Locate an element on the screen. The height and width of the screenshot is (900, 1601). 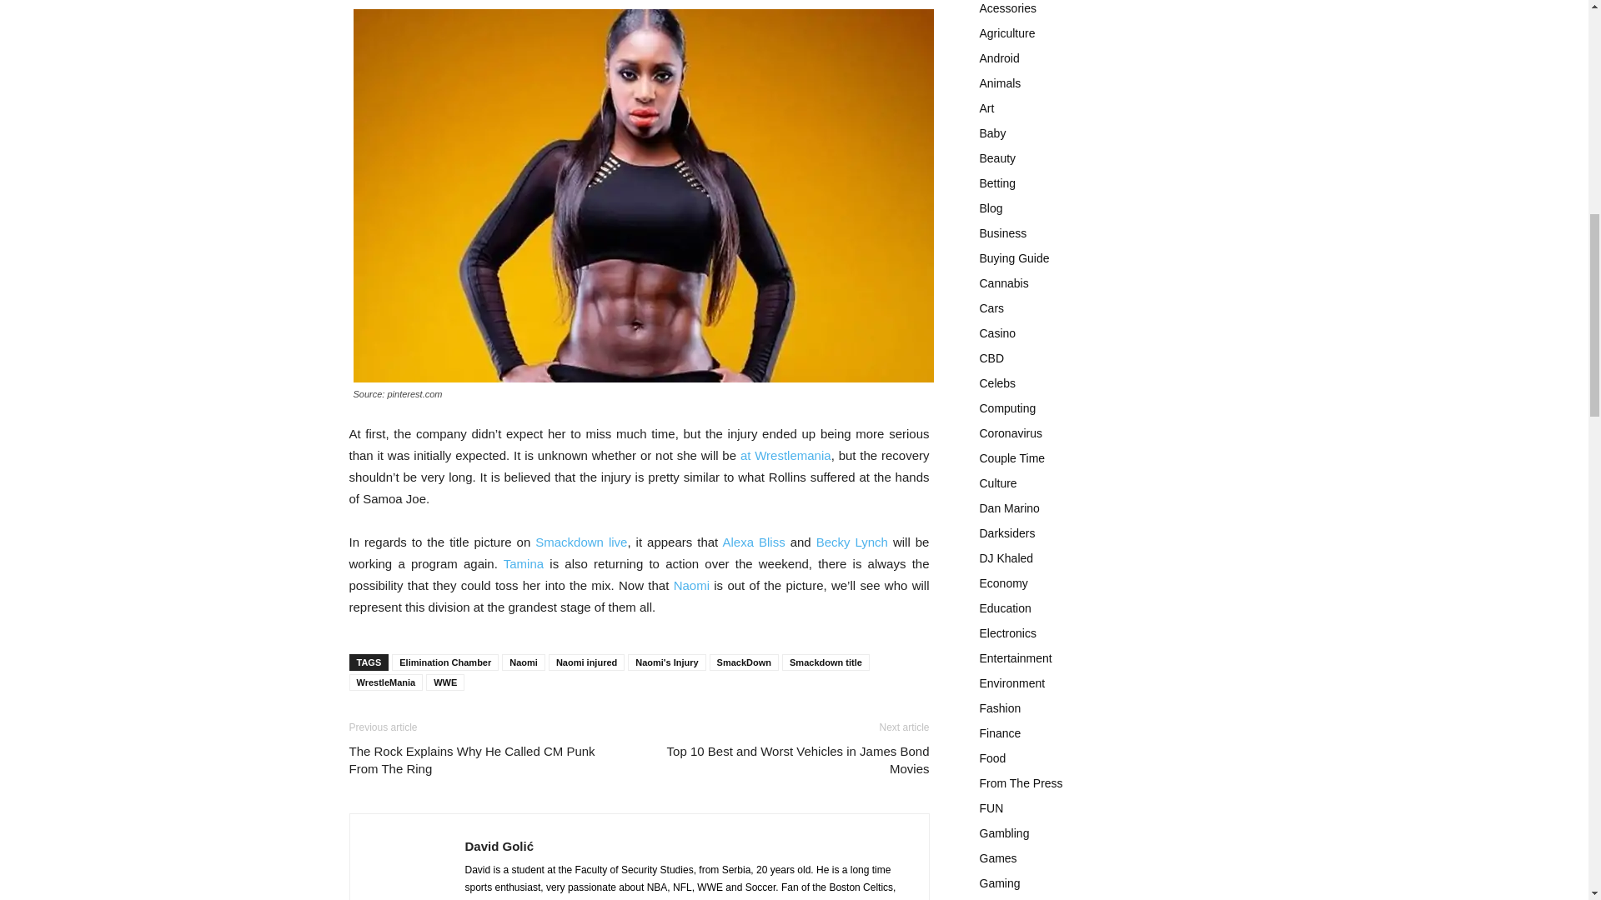
at Wrestlemania is located at coordinates (785, 455).